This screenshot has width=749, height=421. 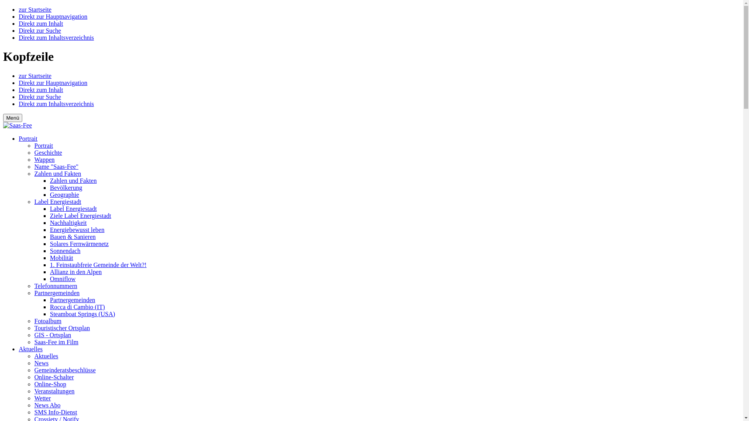 What do you see at coordinates (56, 286) in the screenshot?
I see `Telefonnummern` at bounding box center [56, 286].